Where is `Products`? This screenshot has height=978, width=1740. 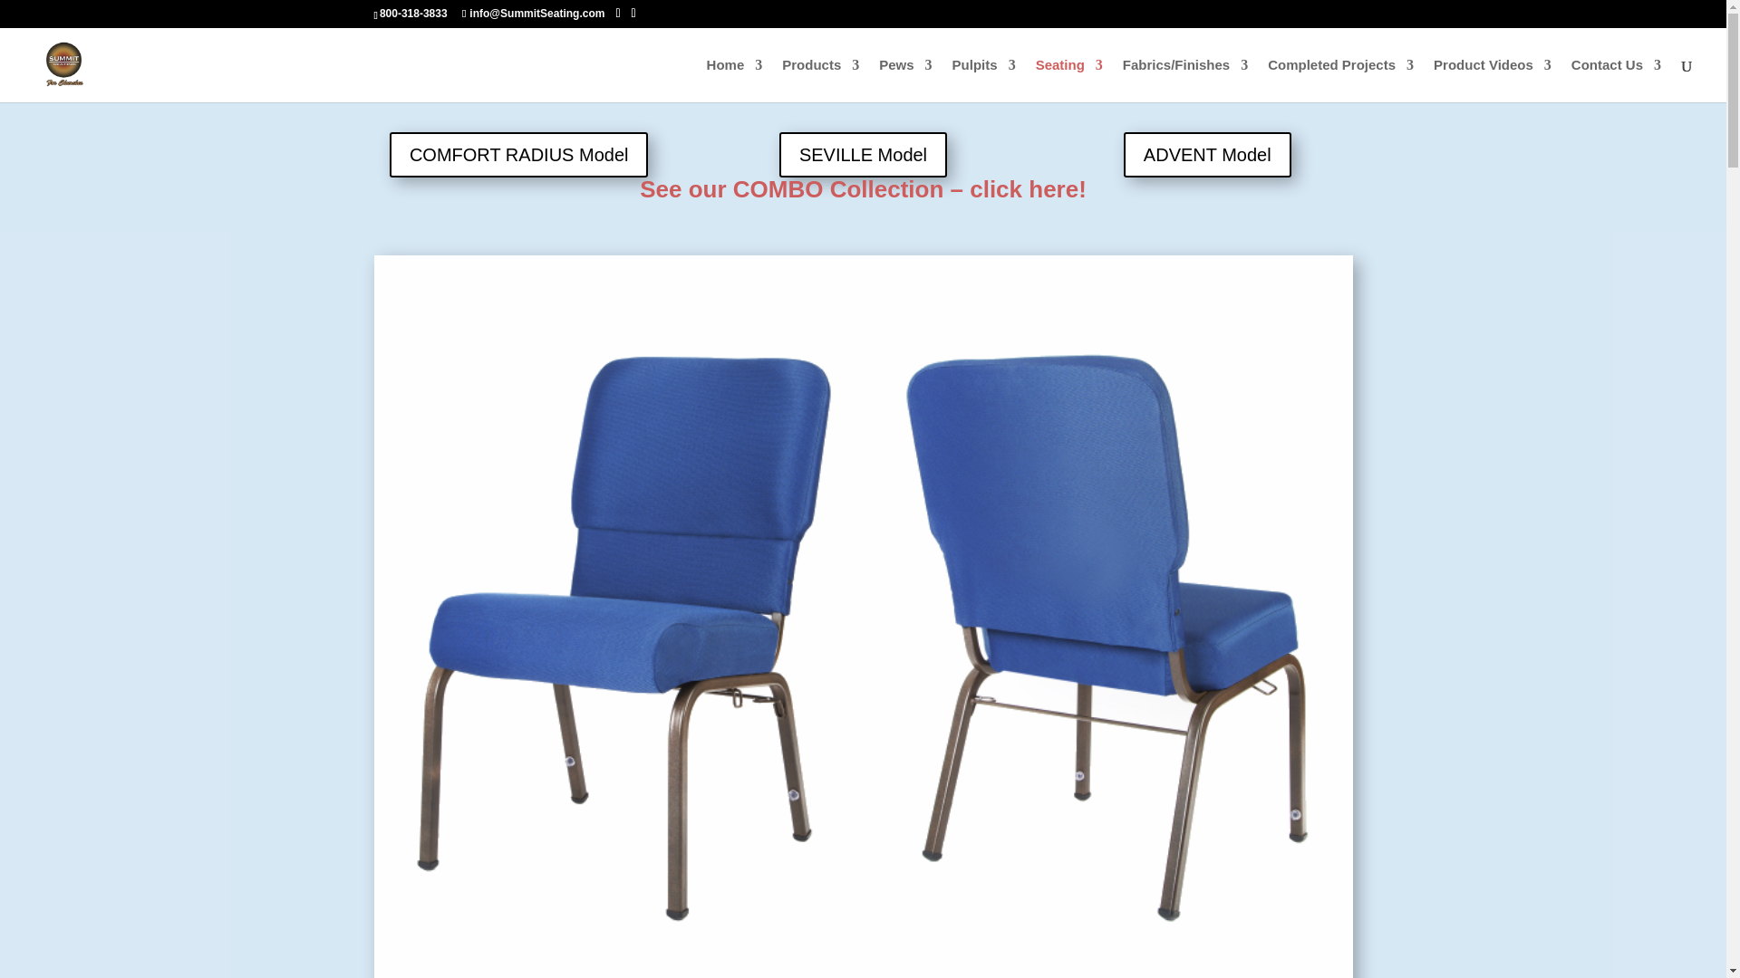
Products is located at coordinates (820, 80).